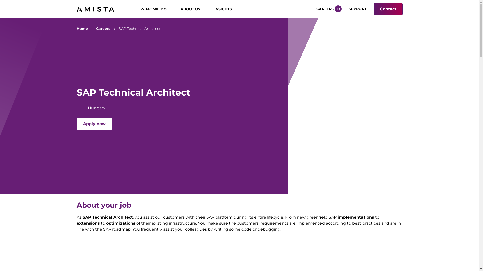  What do you see at coordinates (330, 9) in the screenshot?
I see `CAREERS
19` at bounding box center [330, 9].